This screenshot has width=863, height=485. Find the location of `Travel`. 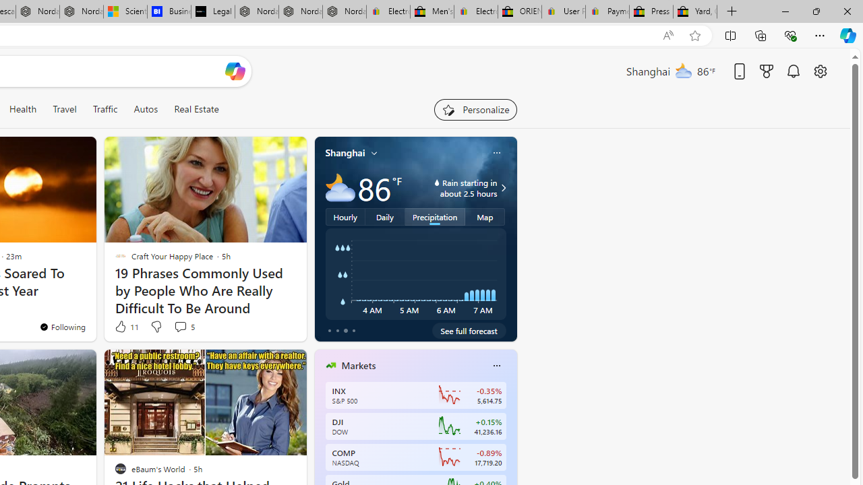

Travel is located at coordinates (65, 109).